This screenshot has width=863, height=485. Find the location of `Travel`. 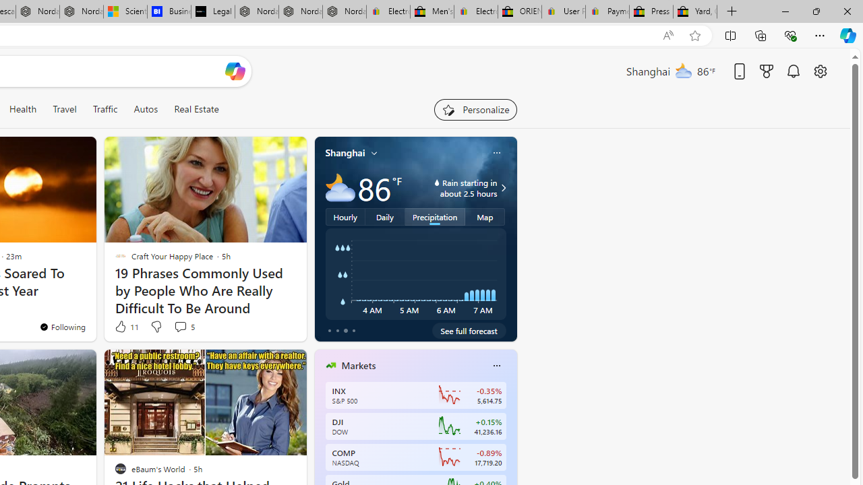

Travel is located at coordinates (65, 109).